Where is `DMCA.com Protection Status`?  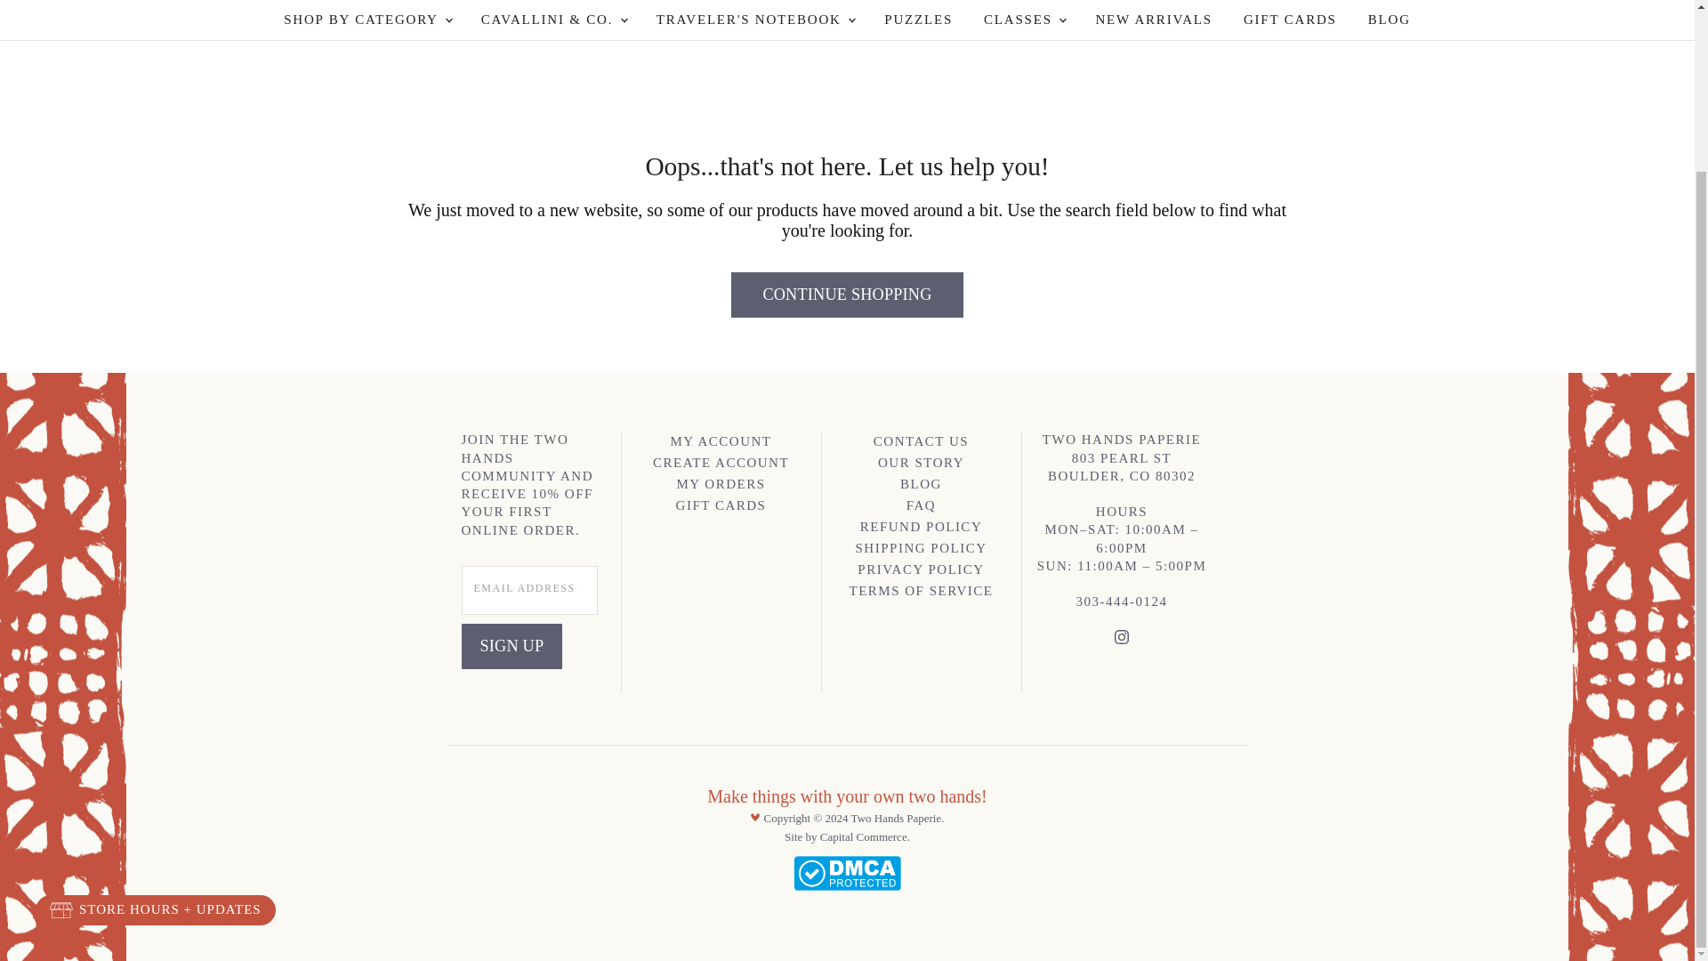 DMCA.com Protection Status is located at coordinates (847, 886).